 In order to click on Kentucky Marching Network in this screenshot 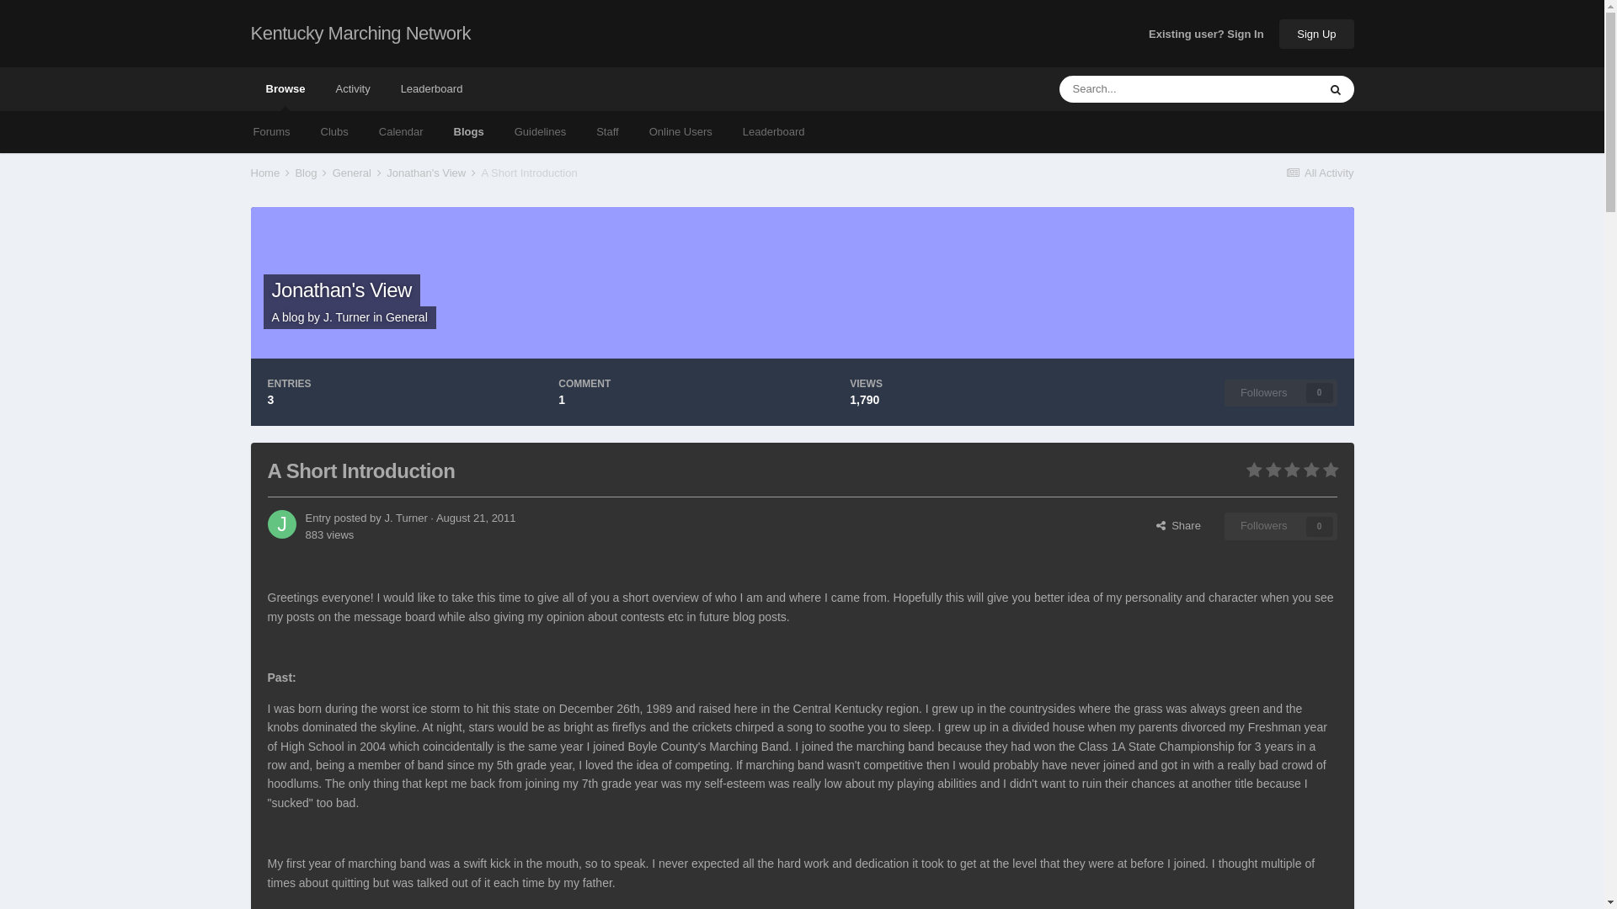, I will do `click(360, 34)`.